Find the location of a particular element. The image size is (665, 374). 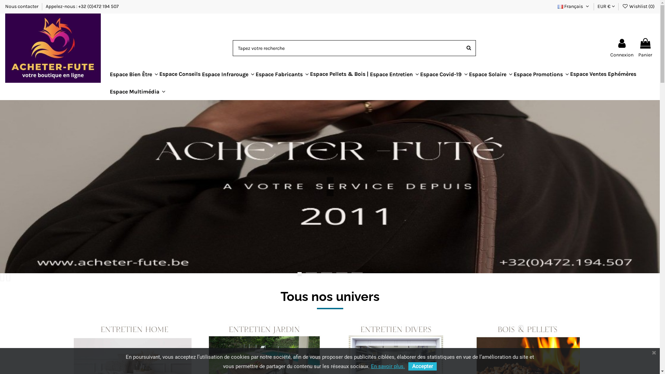

Panier is located at coordinates (645, 48).